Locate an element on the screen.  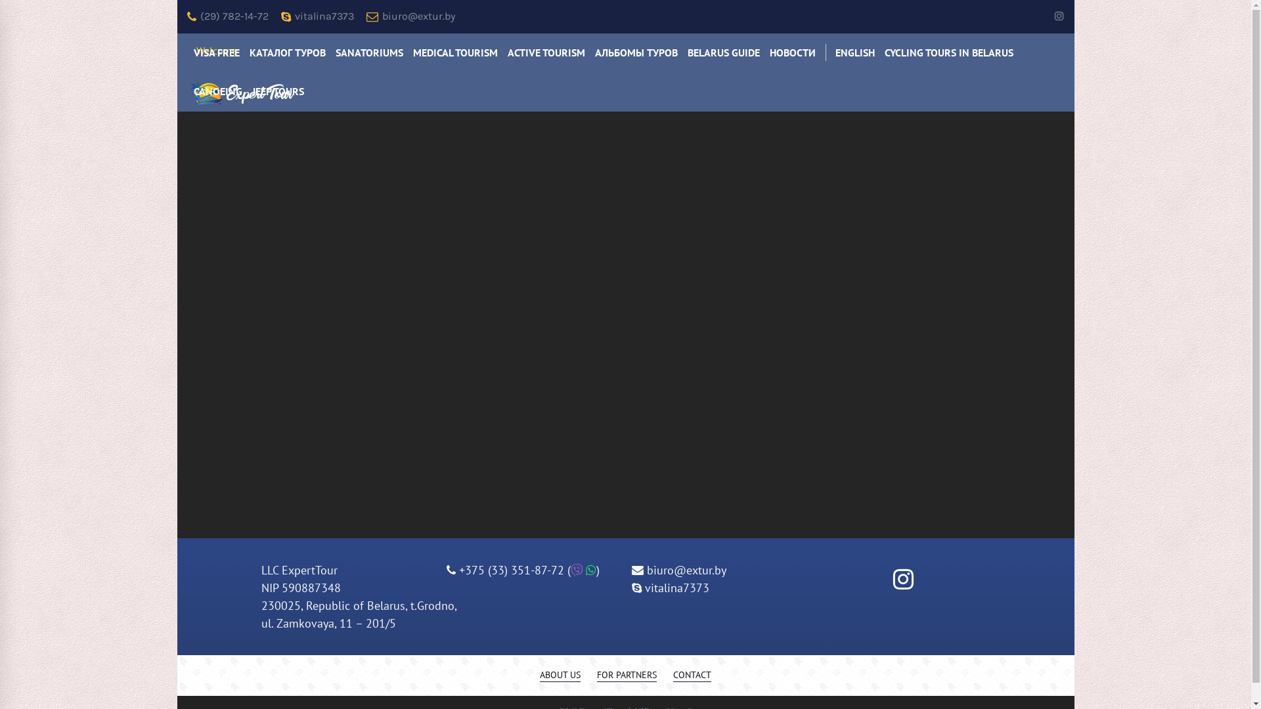
ENGLISH is located at coordinates (854, 53).